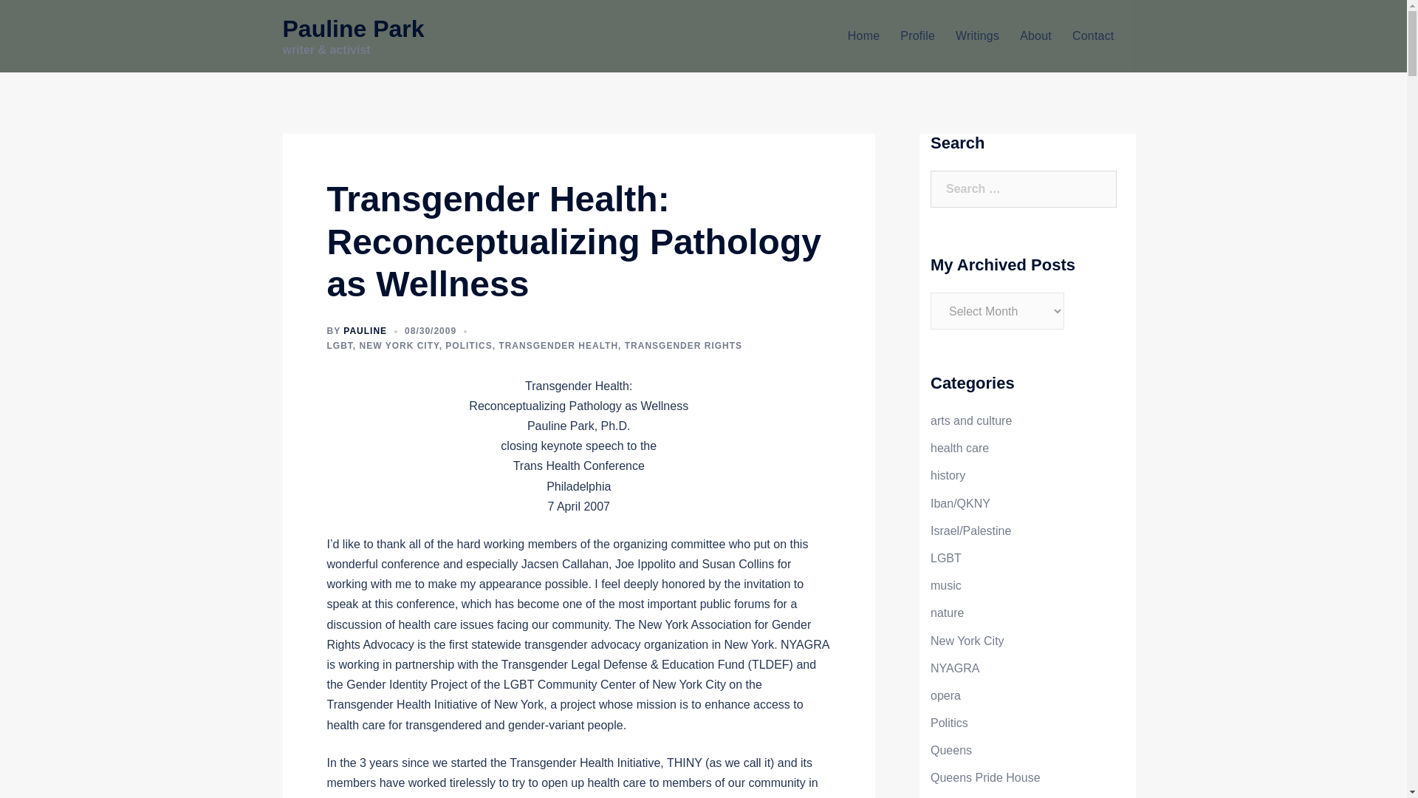 The width and height of the screenshot is (1418, 798). What do you see at coordinates (400, 346) in the screenshot?
I see `NEW YORK CITY` at bounding box center [400, 346].